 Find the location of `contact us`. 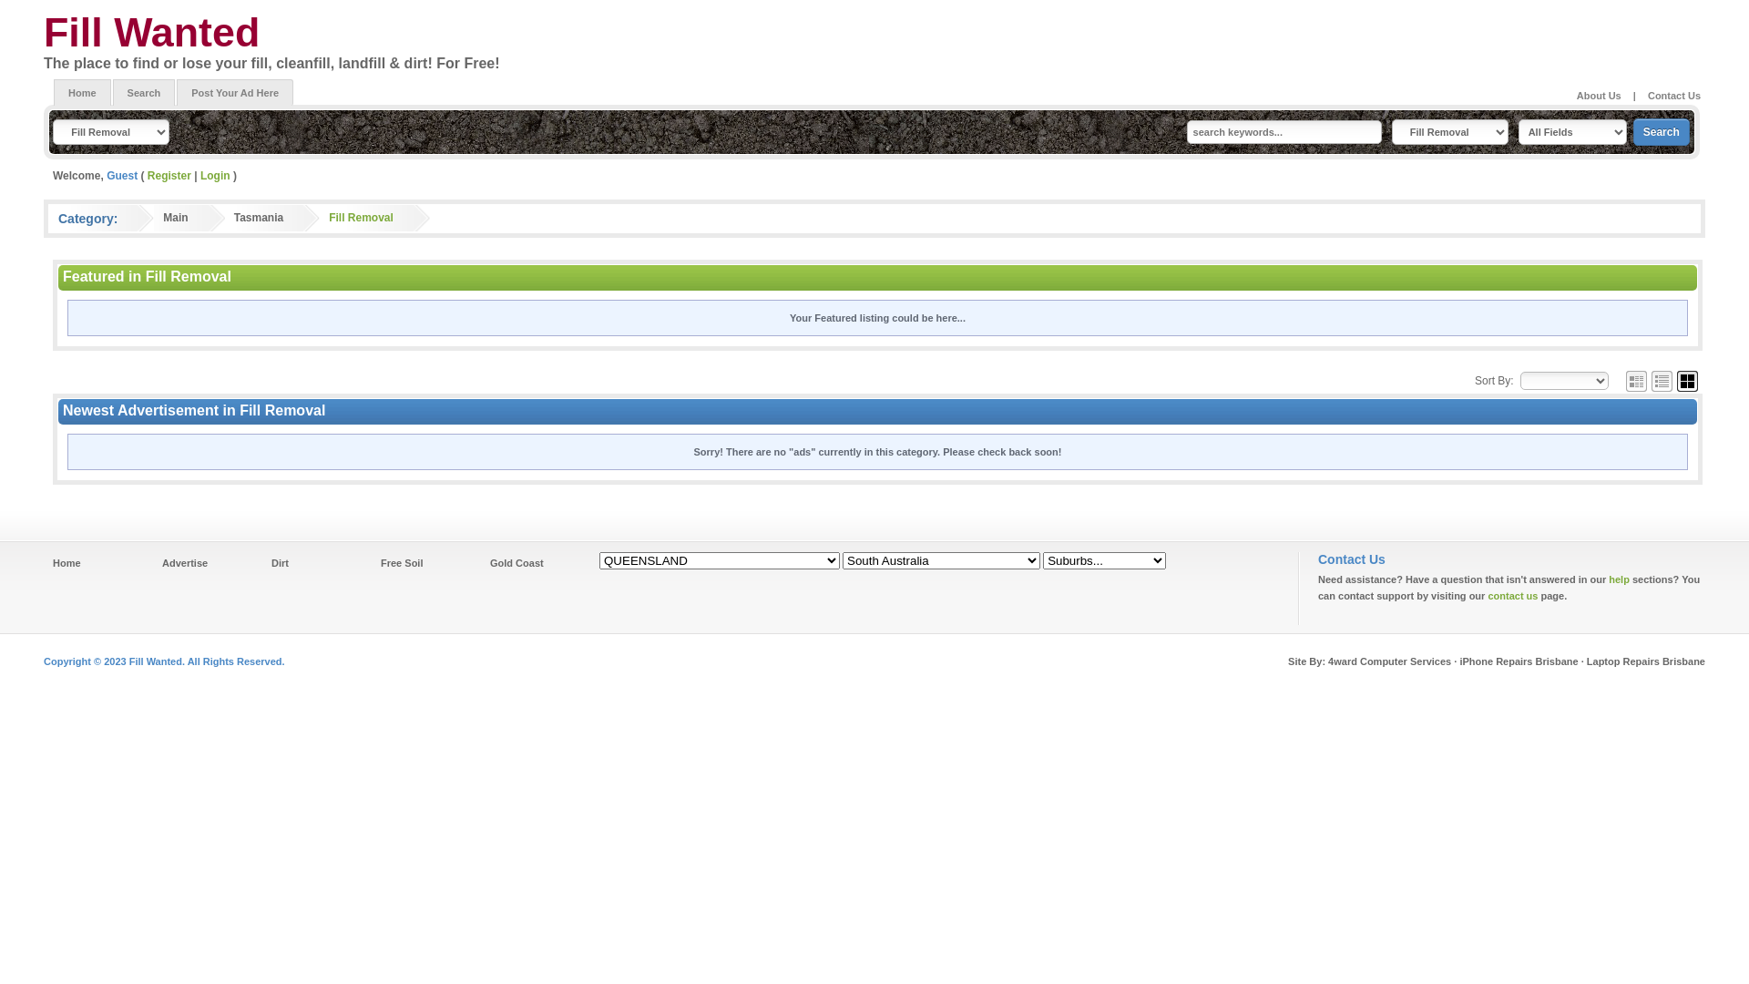

contact us is located at coordinates (1512, 596).